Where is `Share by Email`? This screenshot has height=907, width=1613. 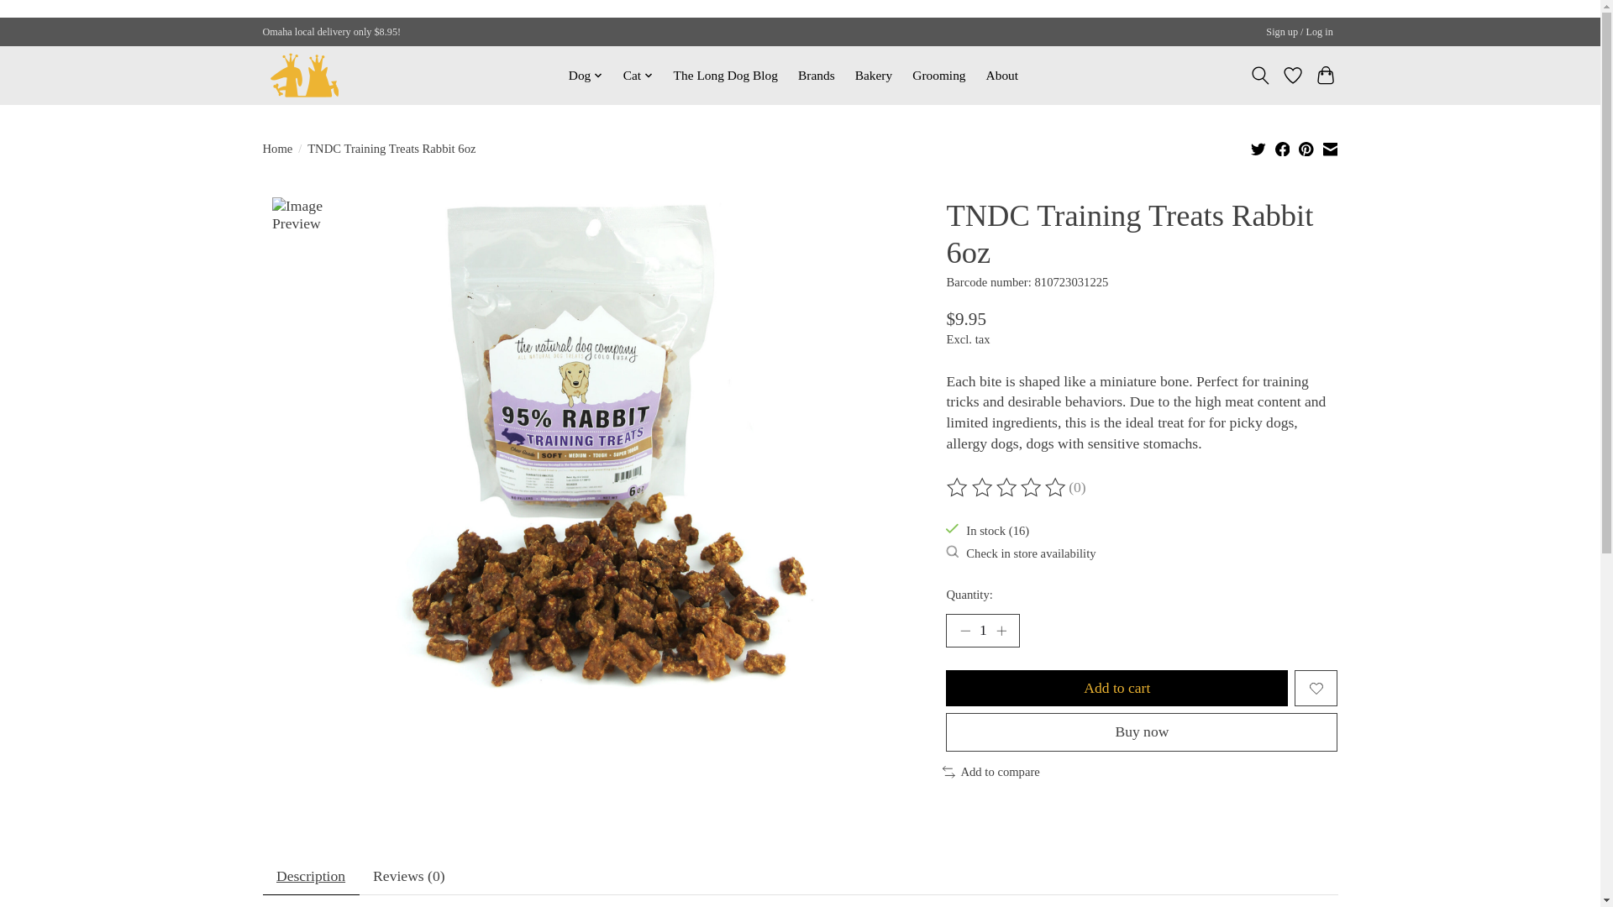
Share by Email is located at coordinates (1331, 151).